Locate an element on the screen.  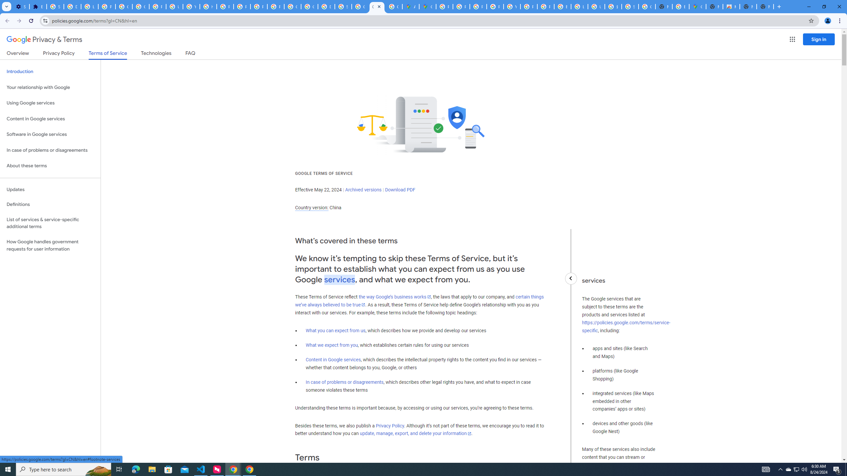
Google Maps is located at coordinates (427, 7).